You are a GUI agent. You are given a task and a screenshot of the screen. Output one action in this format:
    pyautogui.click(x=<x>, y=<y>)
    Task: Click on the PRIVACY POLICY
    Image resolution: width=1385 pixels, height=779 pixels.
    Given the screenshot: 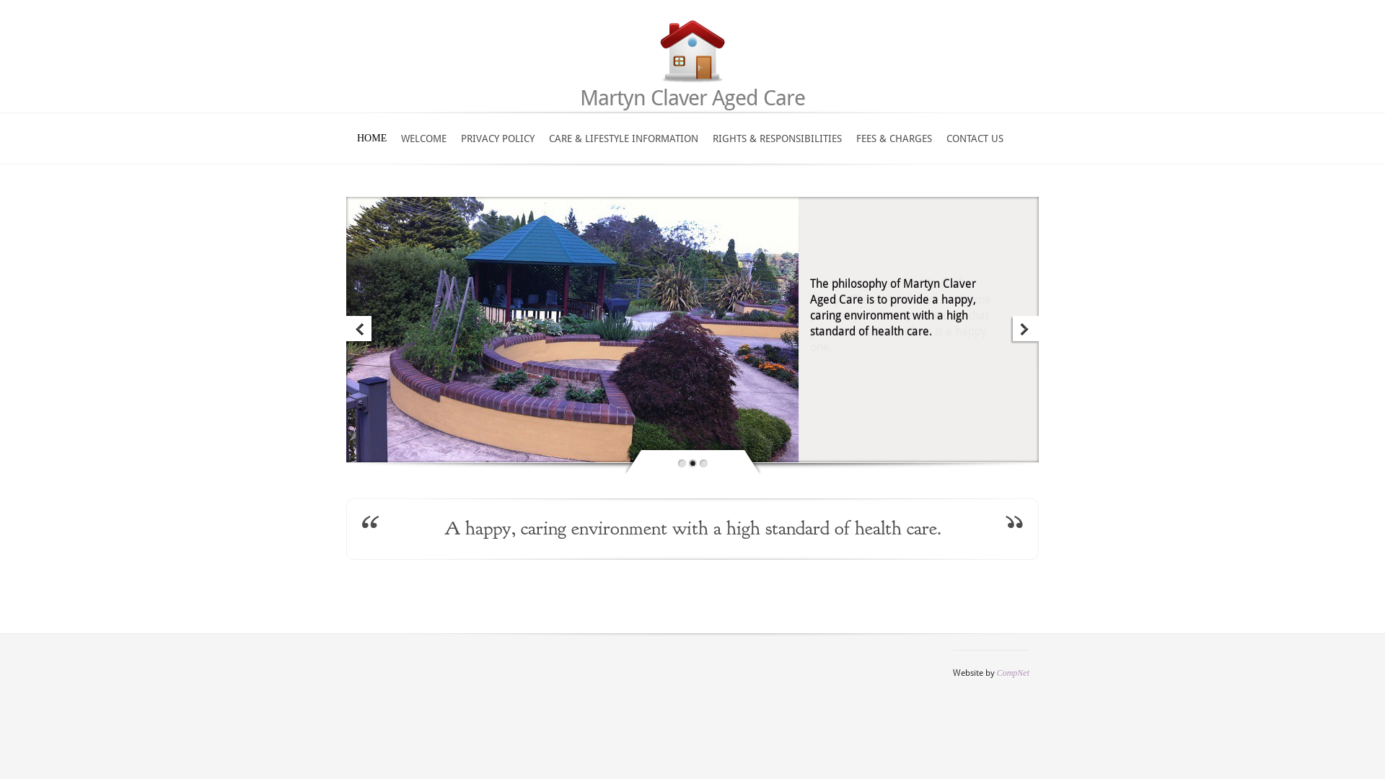 What is the action you would take?
    pyautogui.click(x=498, y=147)
    